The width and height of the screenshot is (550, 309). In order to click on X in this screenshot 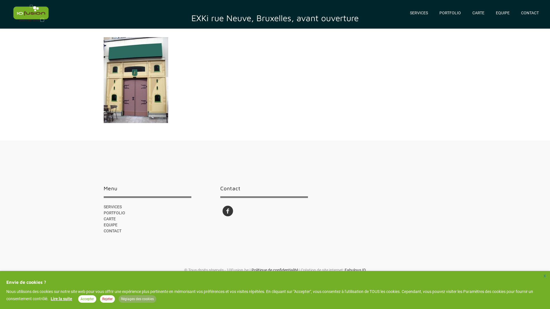, I will do `click(545, 276)`.